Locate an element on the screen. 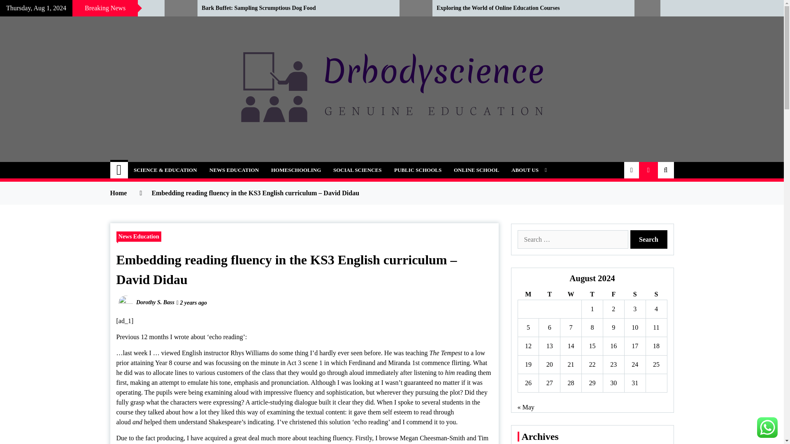 The image size is (790, 444). Wednesday is located at coordinates (571, 294).